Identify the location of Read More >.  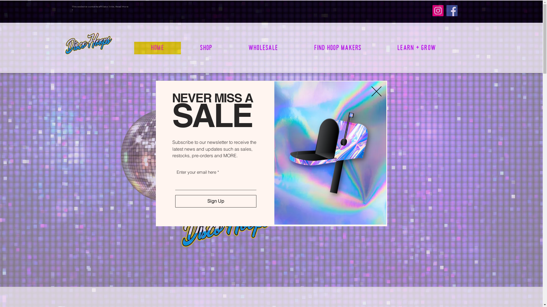
(100, 8).